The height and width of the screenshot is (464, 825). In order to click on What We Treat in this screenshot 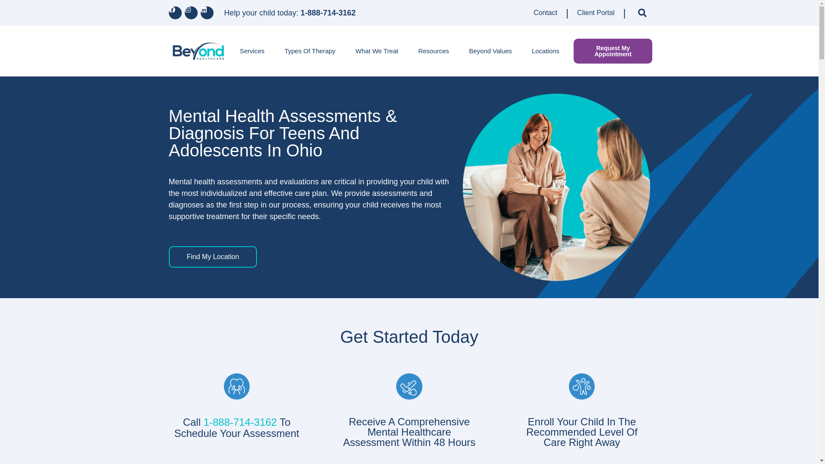, I will do `click(377, 51)`.